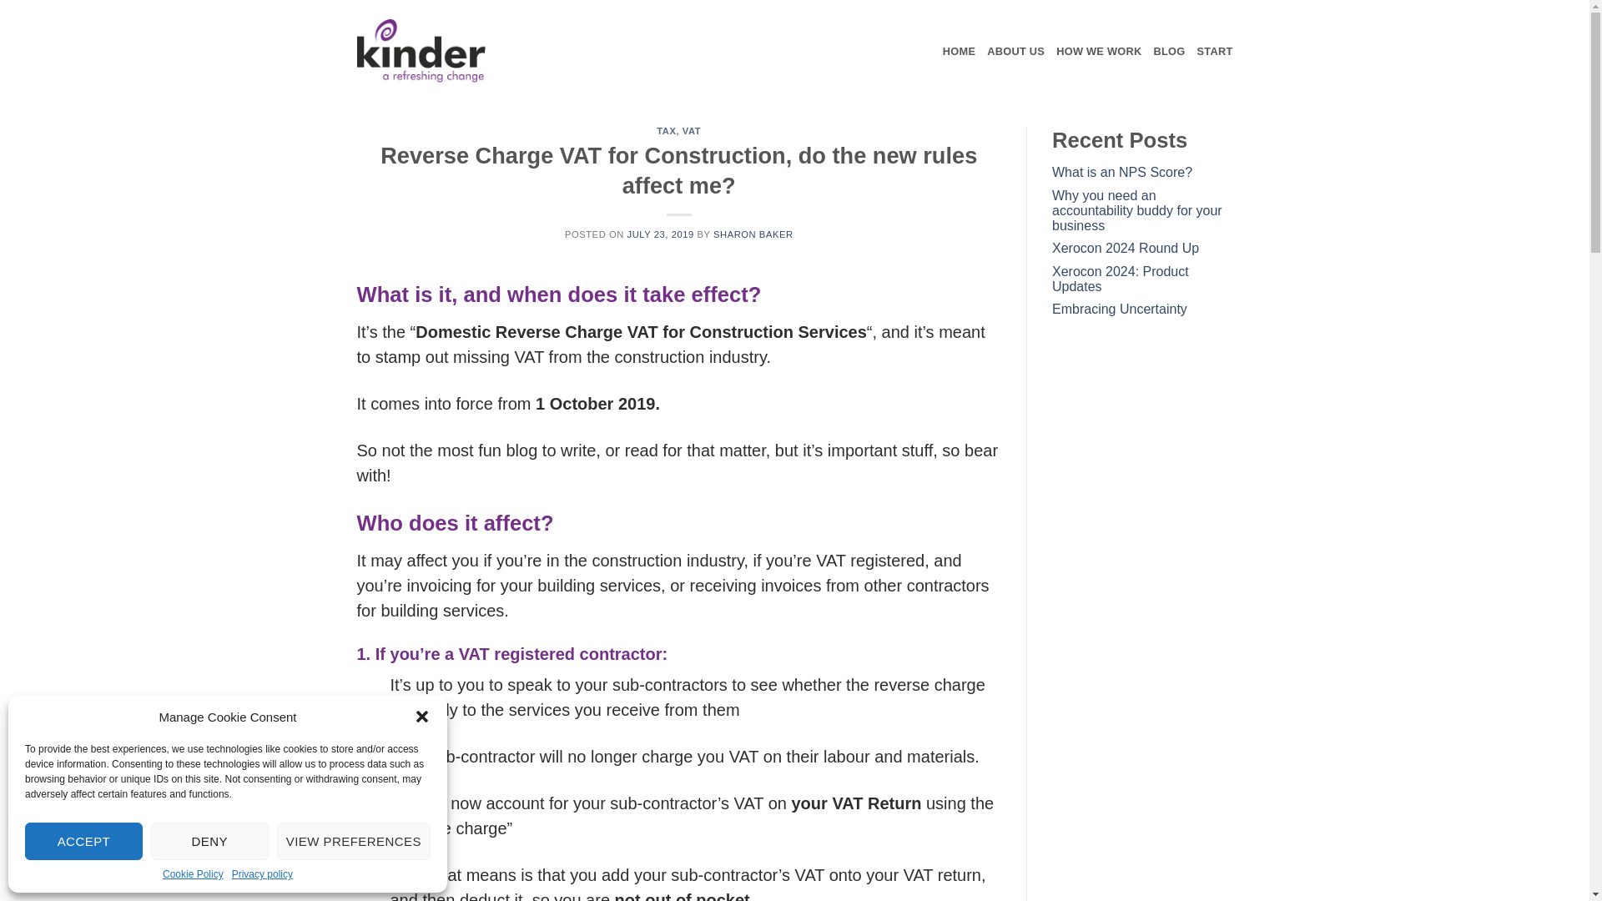 The image size is (1602, 901). Describe the element at coordinates (691, 131) in the screenshot. I see `VAT` at that location.